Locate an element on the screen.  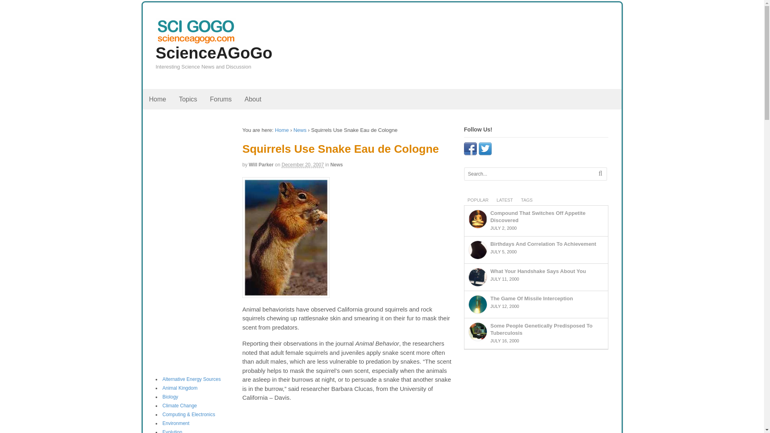
Topics is located at coordinates (188, 99).